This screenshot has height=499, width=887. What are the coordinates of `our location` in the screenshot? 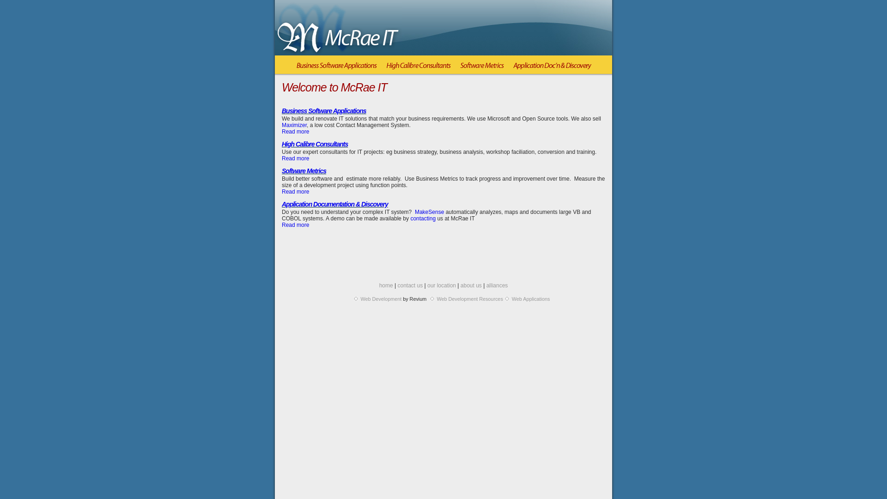 It's located at (442, 286).